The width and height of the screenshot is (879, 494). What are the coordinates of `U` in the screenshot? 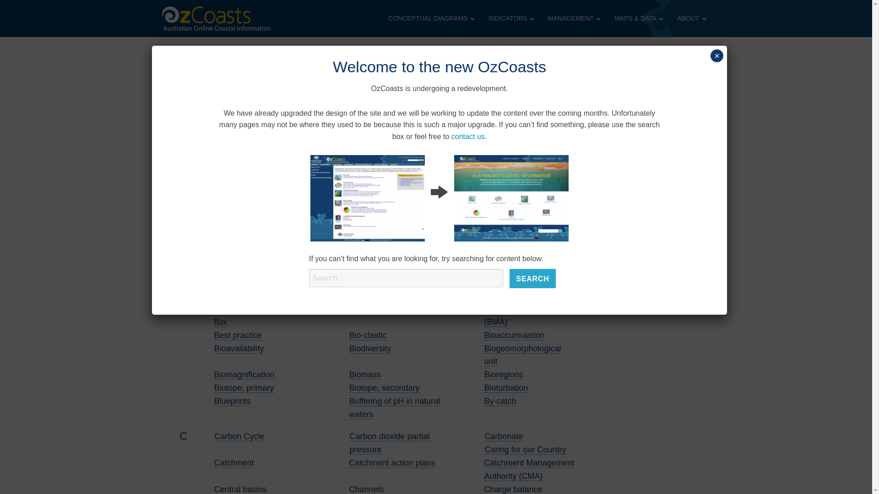 It's located at (377, 148).